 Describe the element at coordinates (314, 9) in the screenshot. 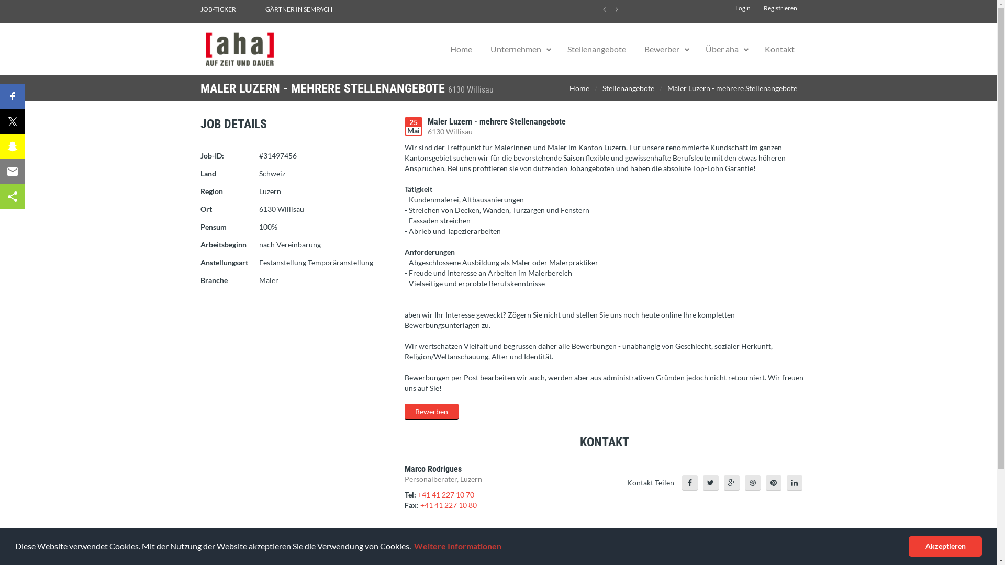

I see `HEIZUNGSMONTEUR/IN IN BUCHRAIN` at that location.